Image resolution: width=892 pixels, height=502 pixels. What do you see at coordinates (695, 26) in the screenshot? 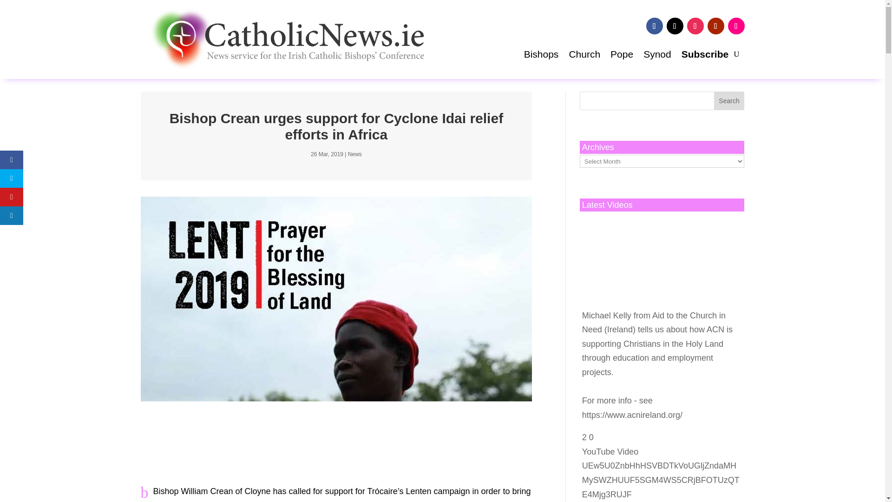
I see `Follow on Instagram` at bounding box center [695, 26].